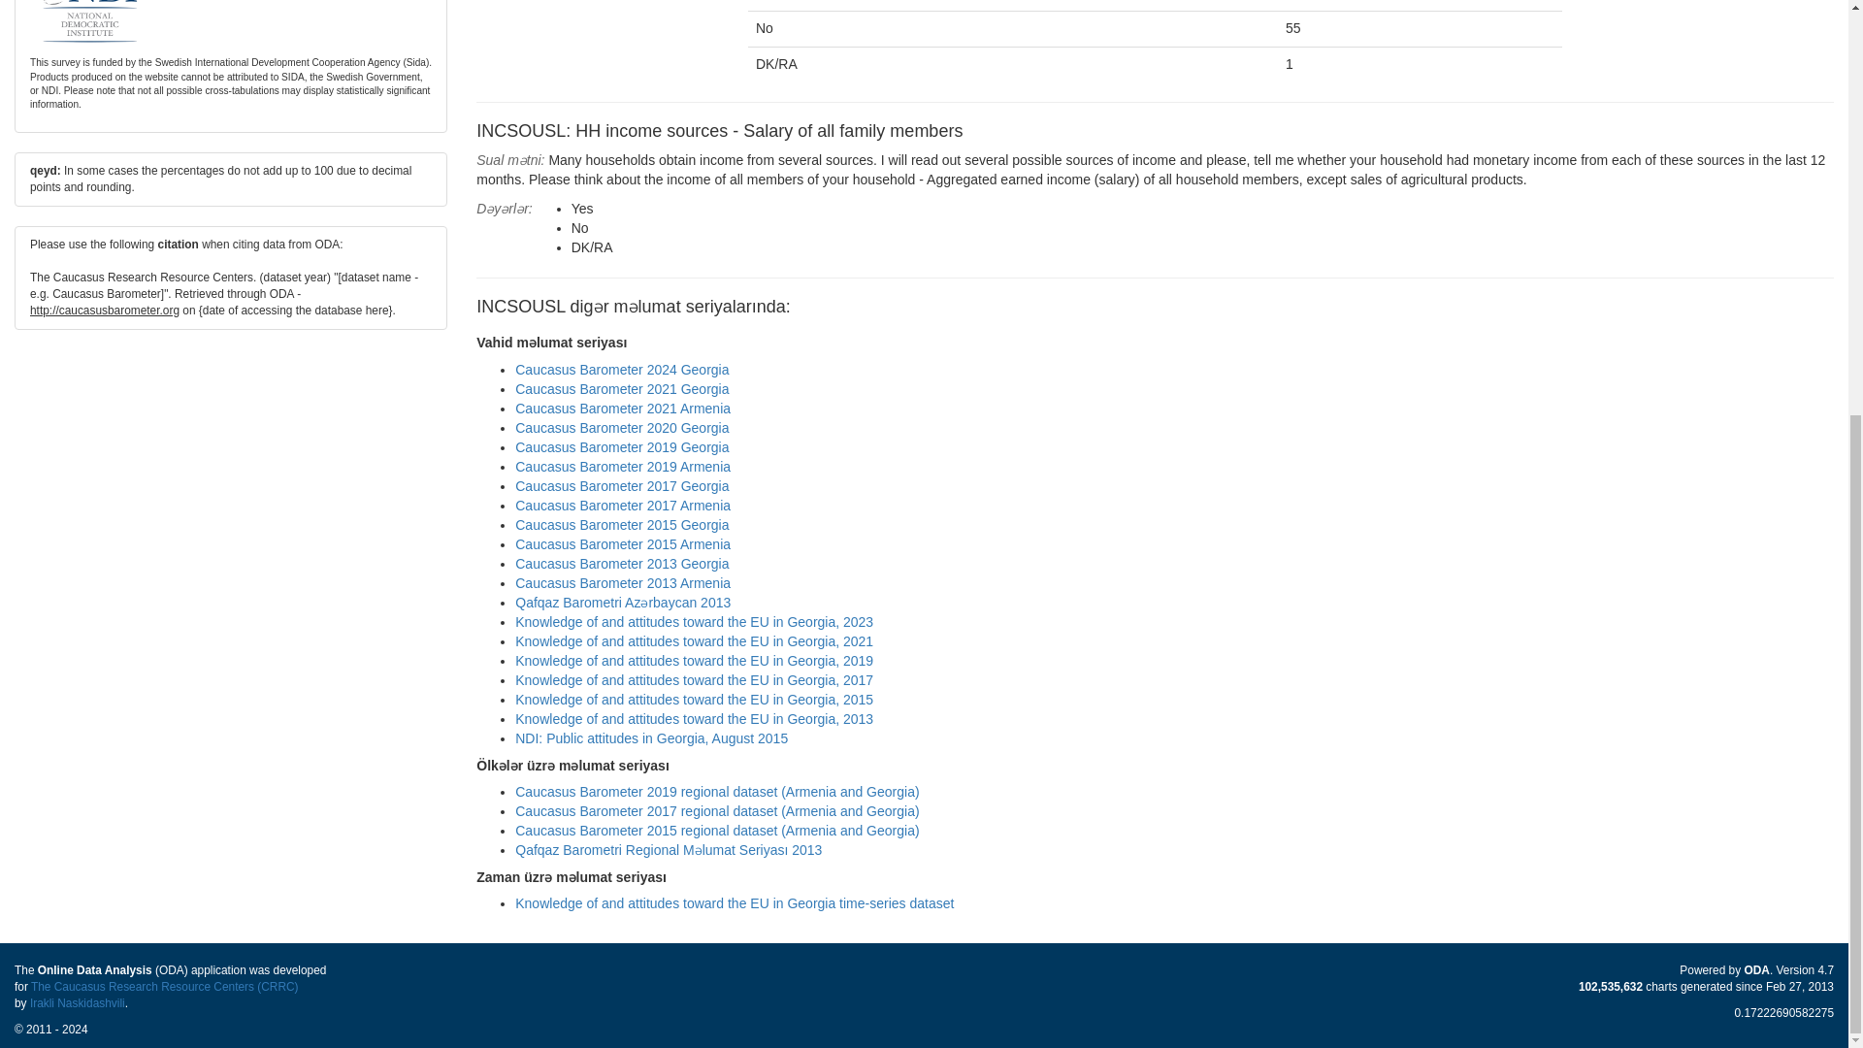 The image size is (1863, 1048). I want to click on Caucasus Barometer 2015 Georgia, so click(621, 524).